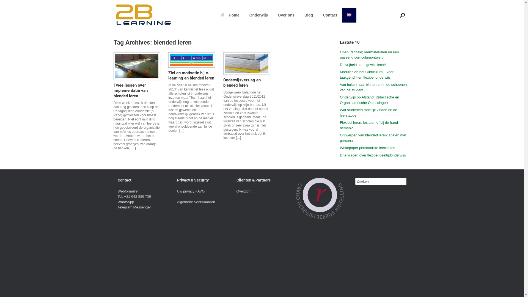 Image resolution: width=528 pixels, height=297 pixels. What do you see at coordinates (128, 191) in the screenshot?
I see `Webformulier` at bounding box center [128, 191].